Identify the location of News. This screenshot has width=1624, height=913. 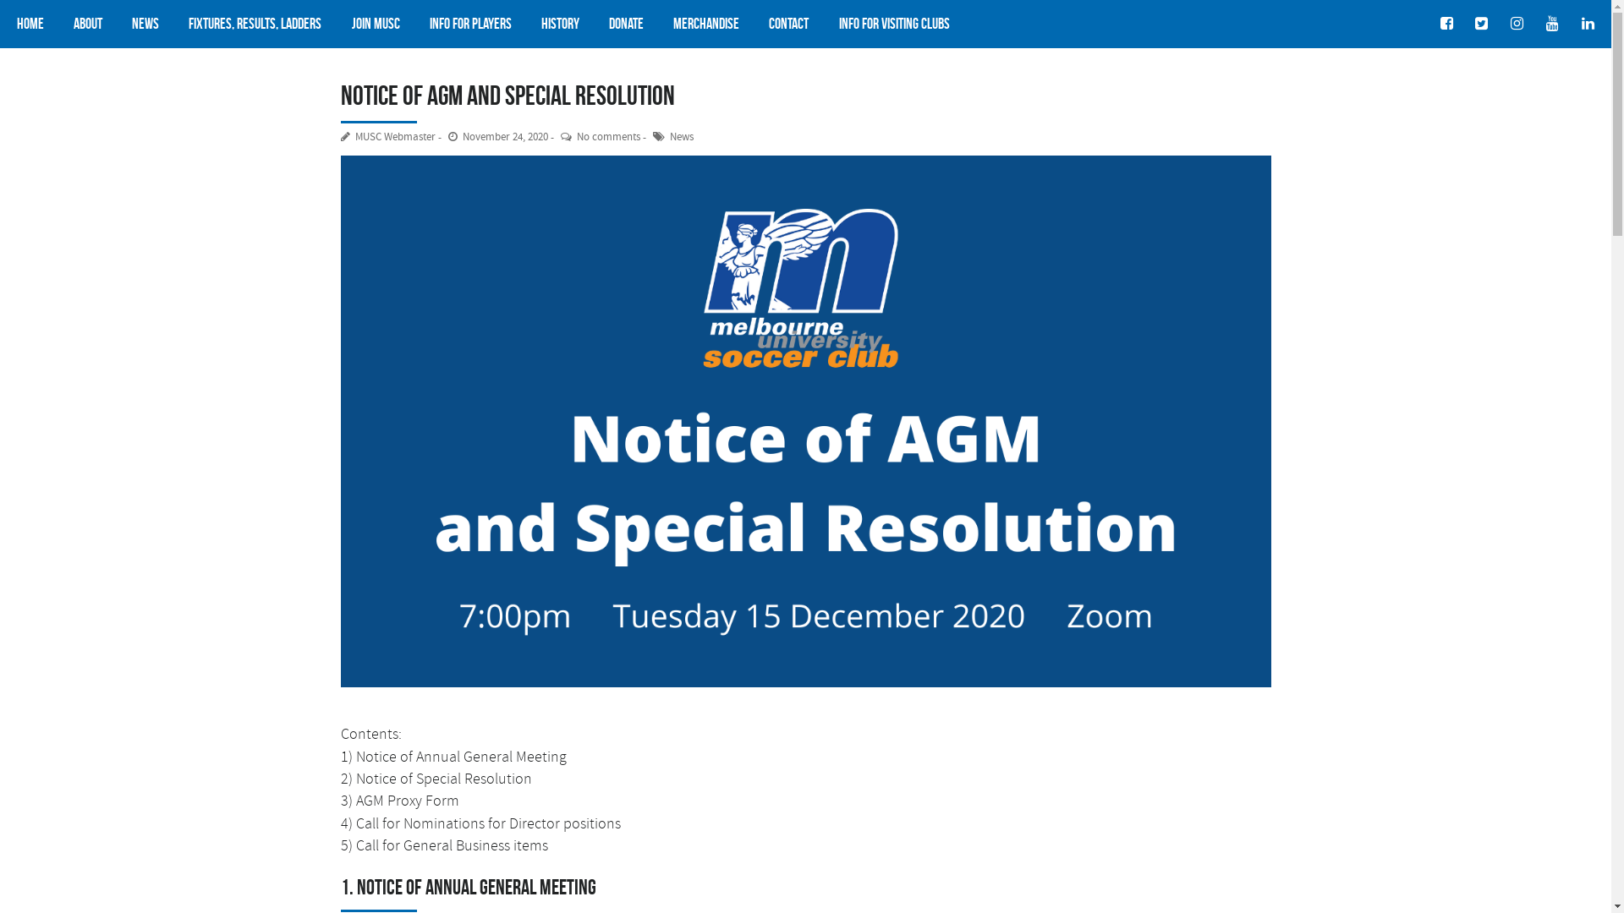
(668, 137).